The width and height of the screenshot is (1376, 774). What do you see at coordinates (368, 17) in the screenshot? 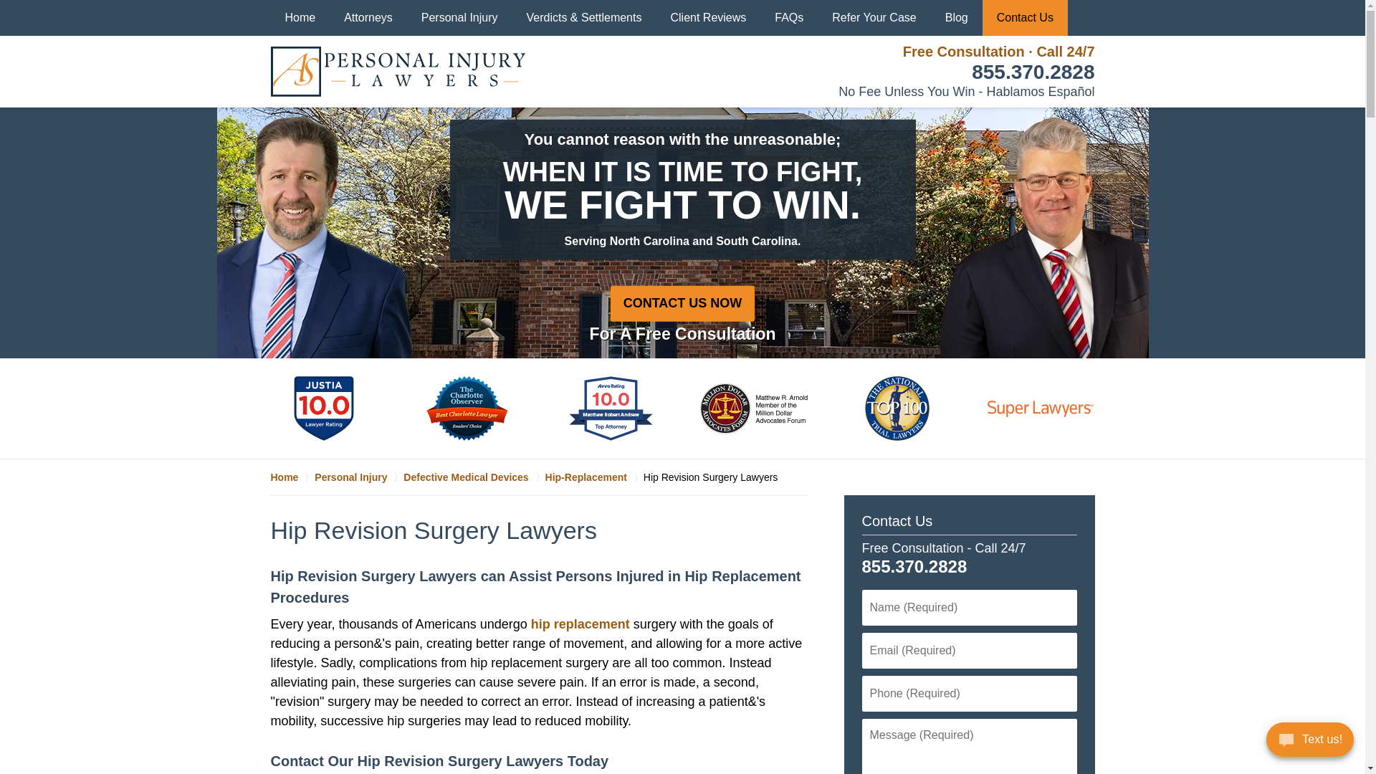
I see `Attorneys` at bounding box center [368, 17].